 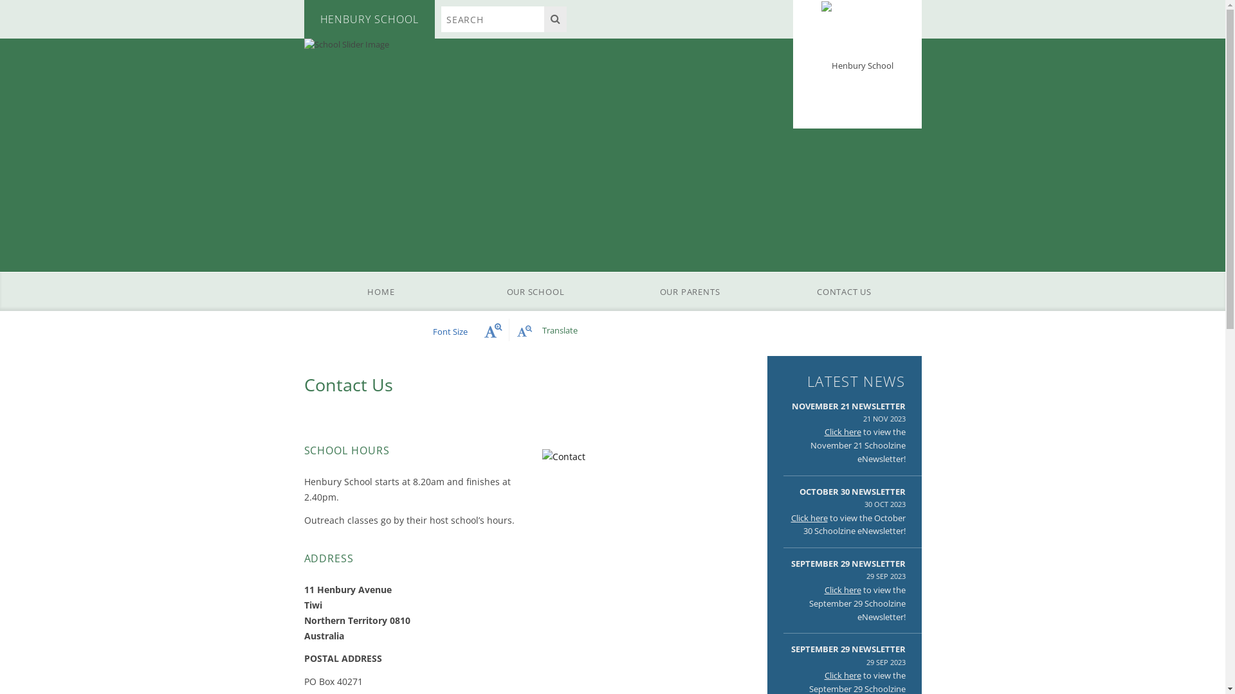 I want to click on Click here, so click(x=809, y=518).